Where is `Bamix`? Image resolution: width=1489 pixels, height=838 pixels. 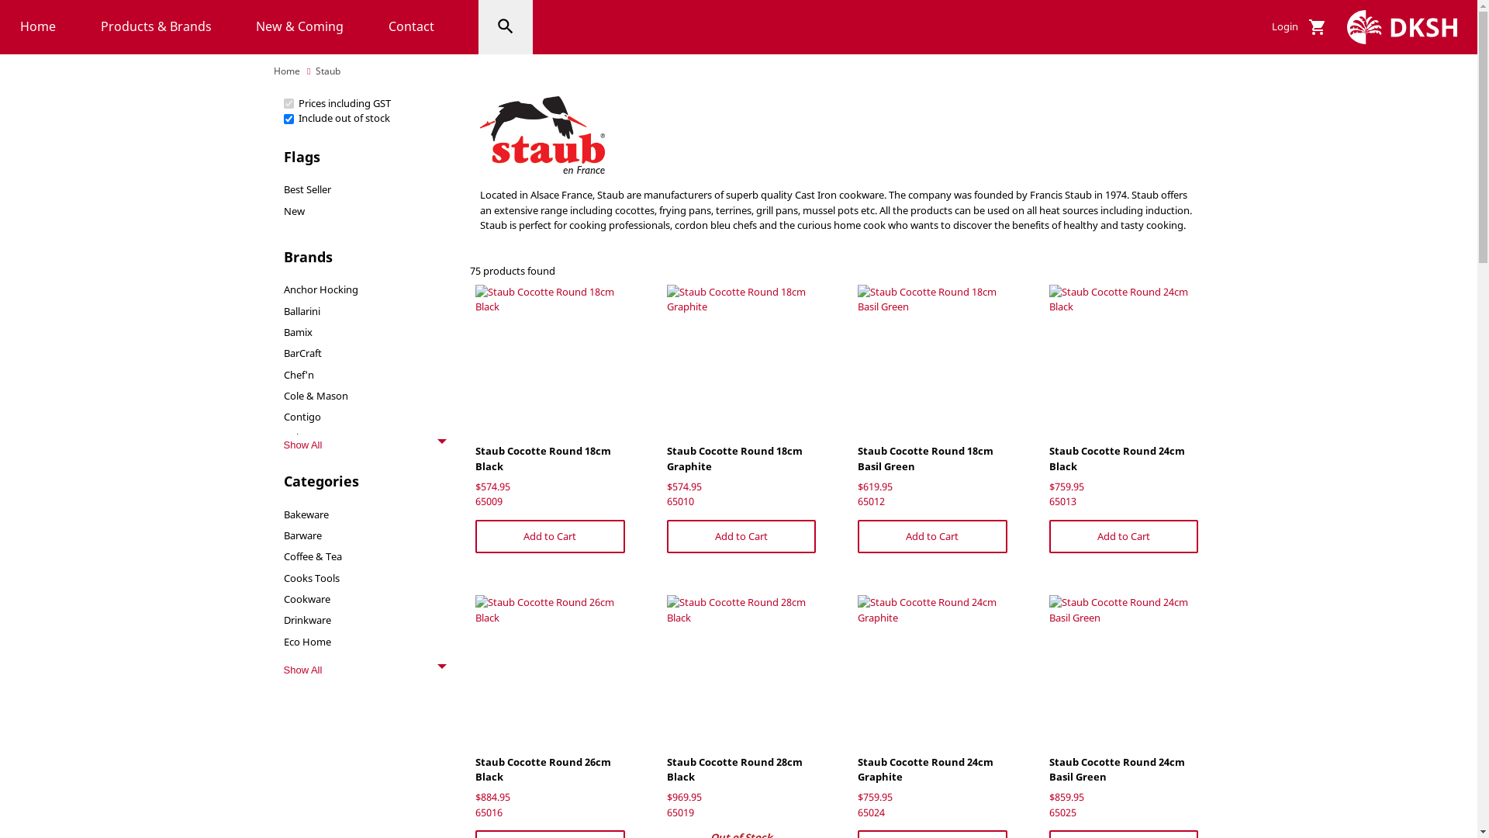 Bamix is located at coordinates (298, 332).